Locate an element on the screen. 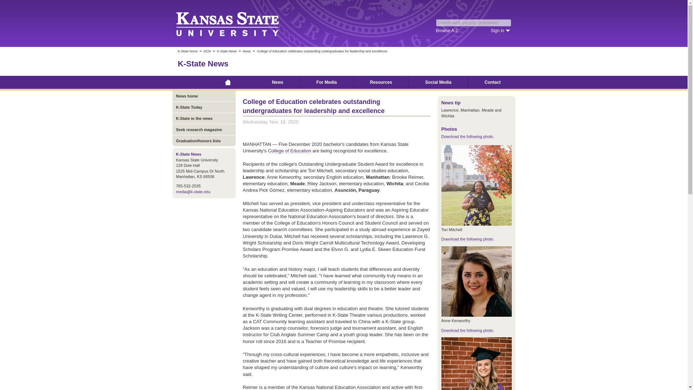  Kansas State University is located at coordinates (236, 23).